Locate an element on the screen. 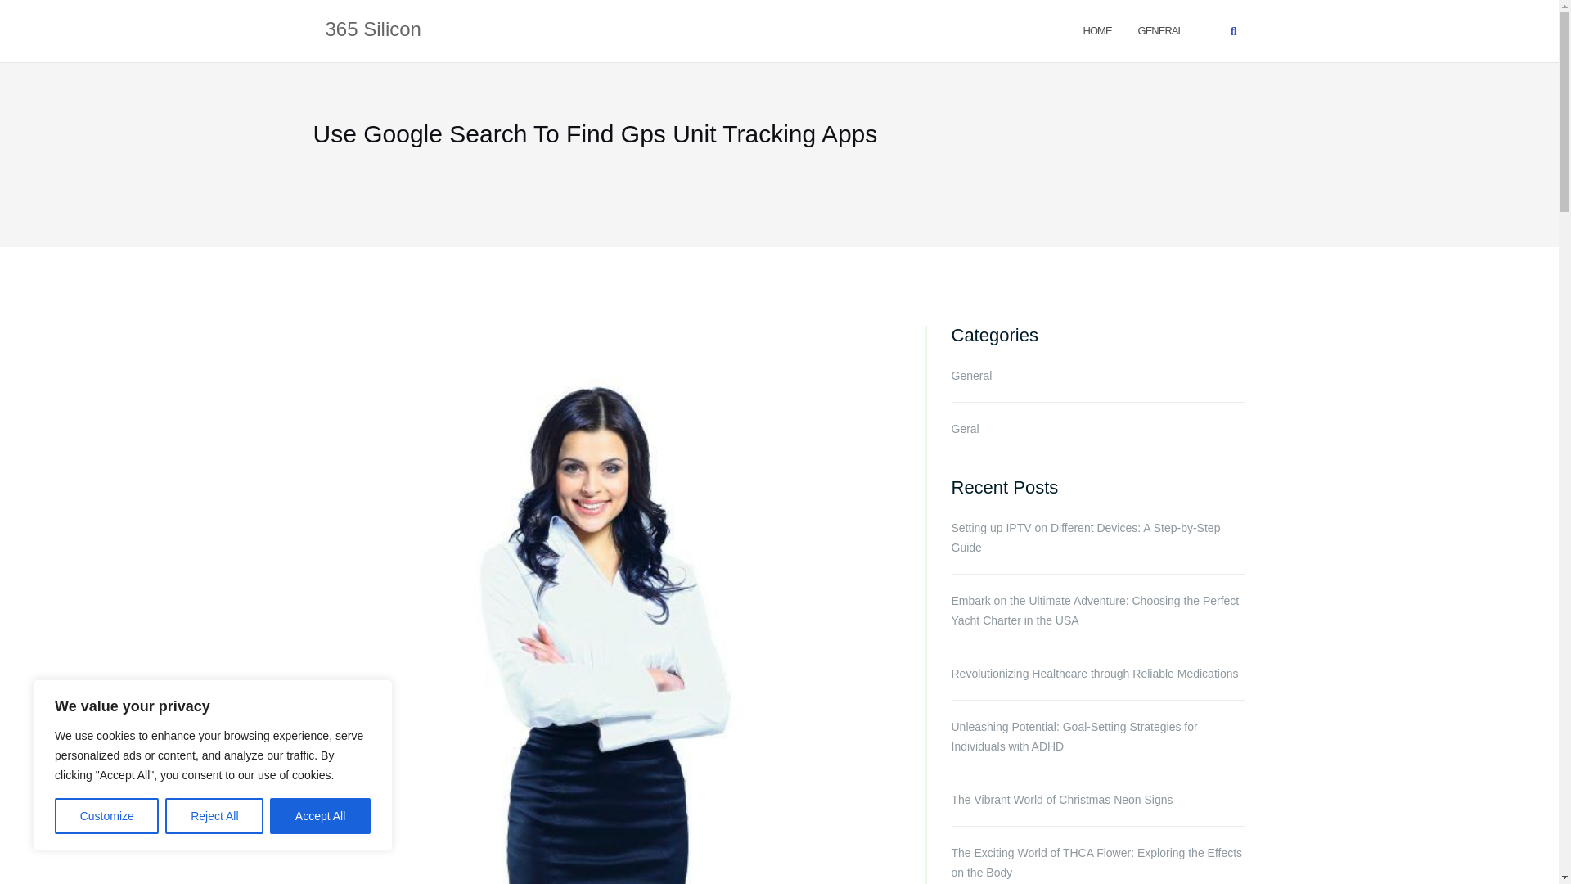  Reject All is located at coordinates (214, 816).